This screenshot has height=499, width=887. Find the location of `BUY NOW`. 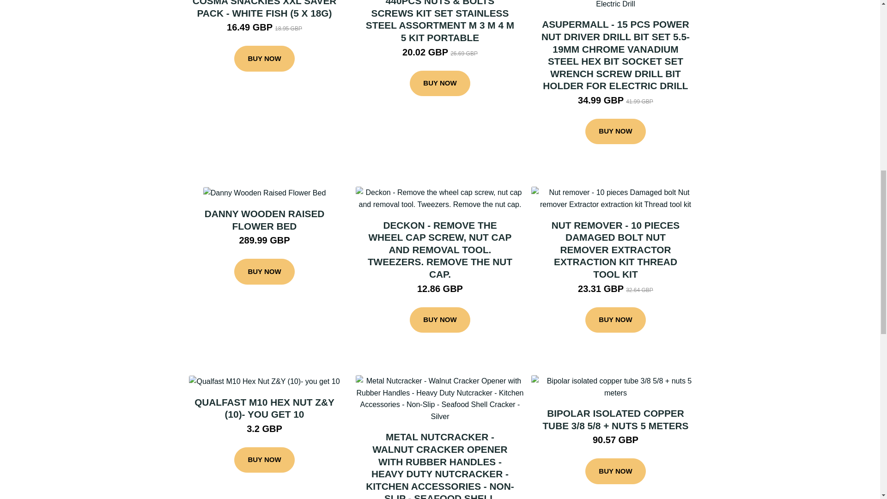

BUY NOW is located at coordinates (264, 59).